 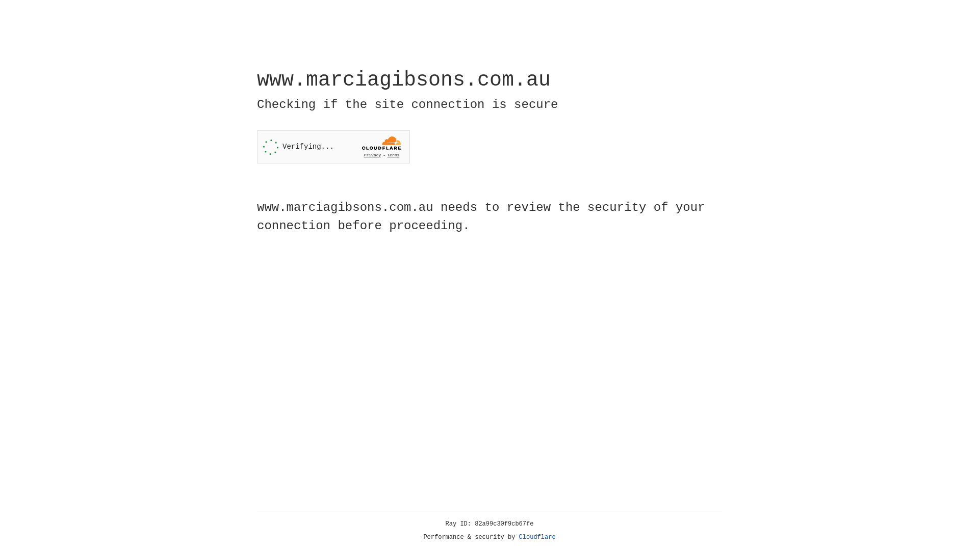 I want to click on Cloudflare, so click(x=537, y=537).